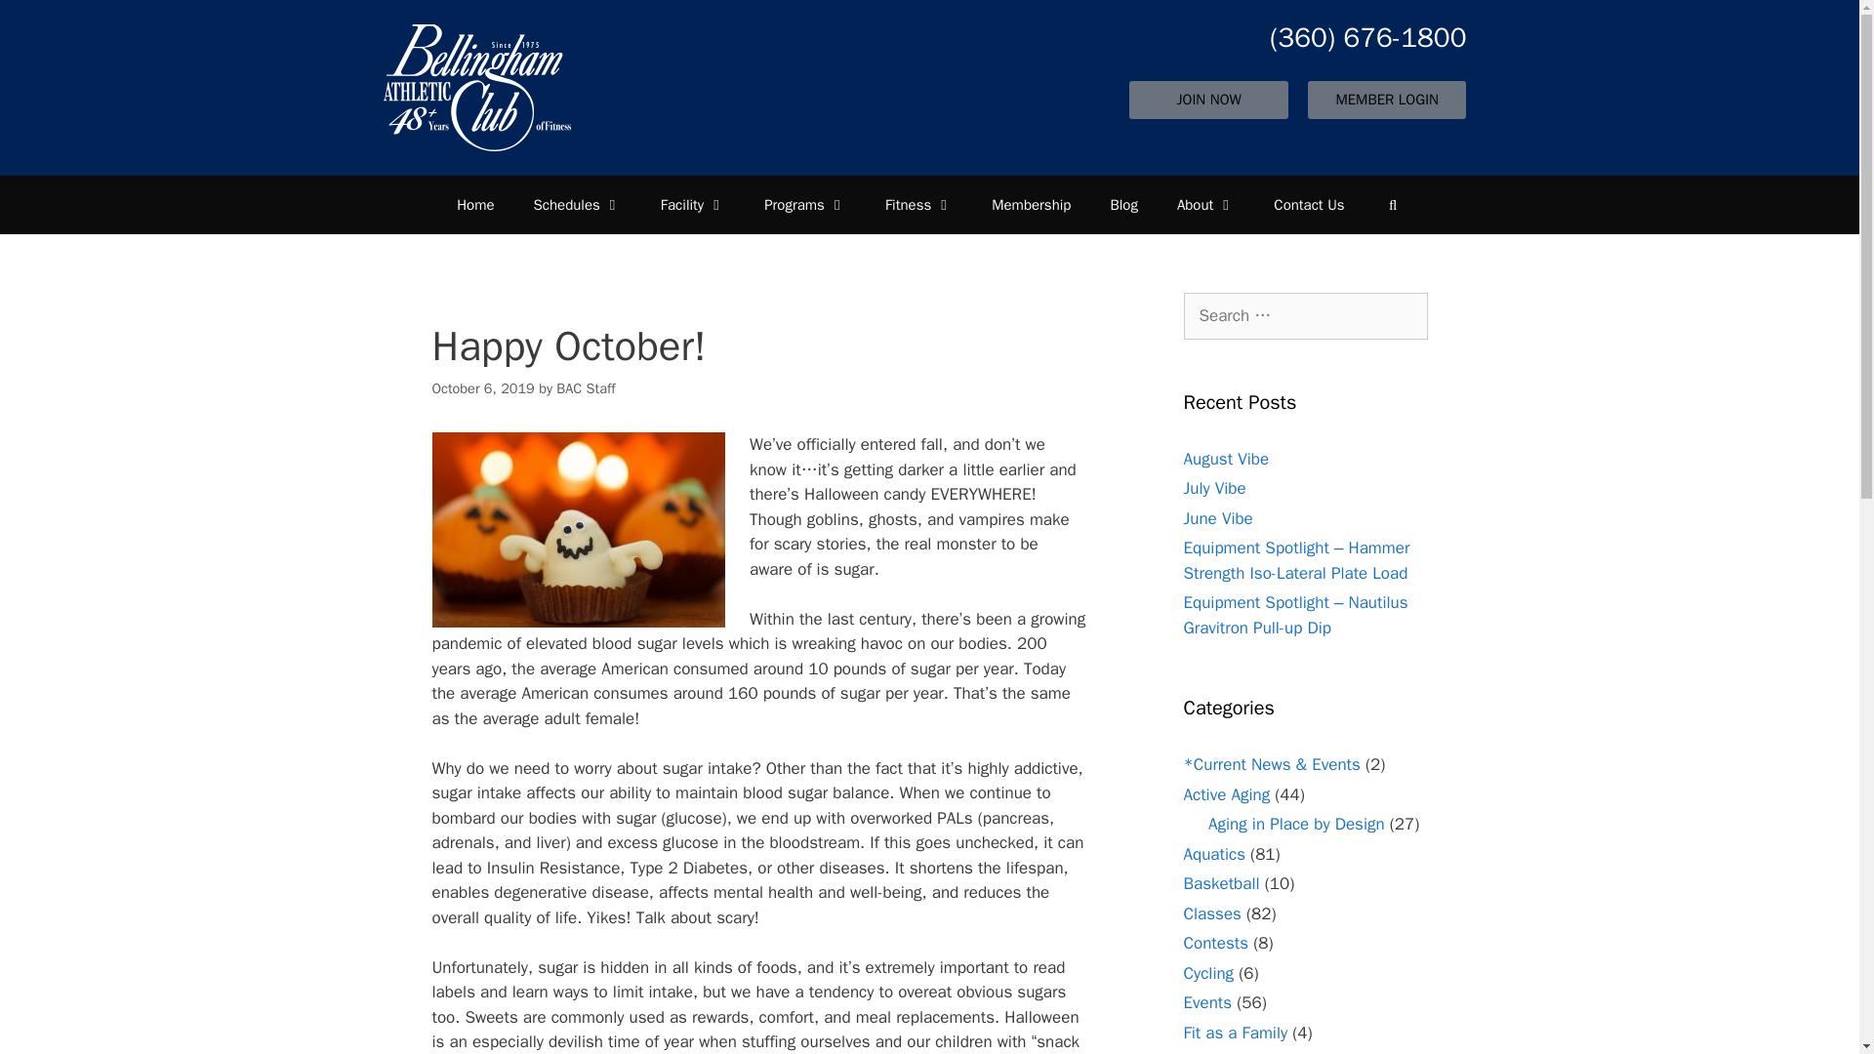 The width and height of the screenshot is (1874, 1054). Describe the element at coordinates (692, 205) in the screenshot. I see `Facility` at that location.